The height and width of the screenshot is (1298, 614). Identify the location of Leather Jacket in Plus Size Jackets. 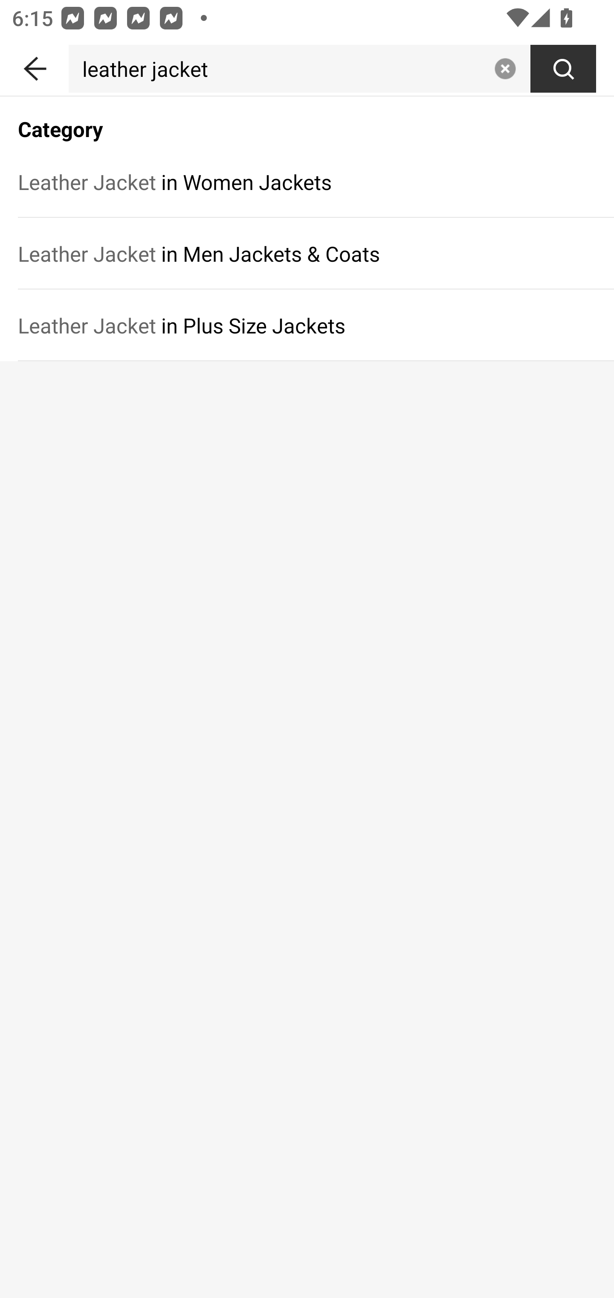
(307, 325).